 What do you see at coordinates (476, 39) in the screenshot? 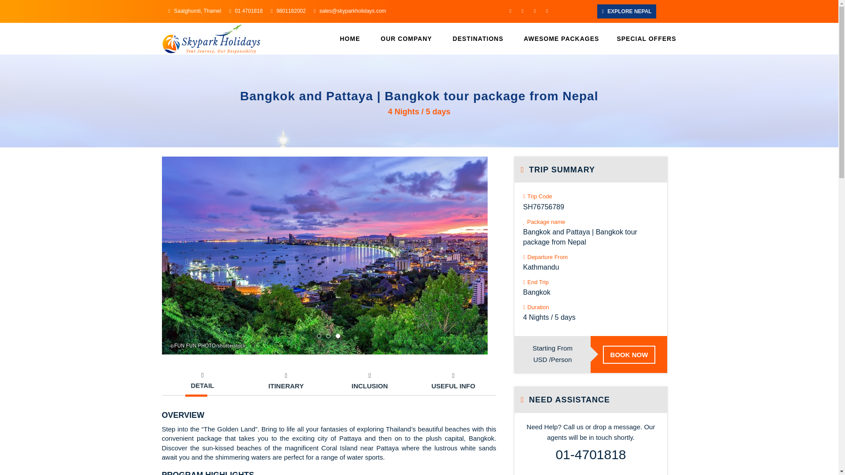
I see `DESTINATIONS` at bounding box center [476, 39].